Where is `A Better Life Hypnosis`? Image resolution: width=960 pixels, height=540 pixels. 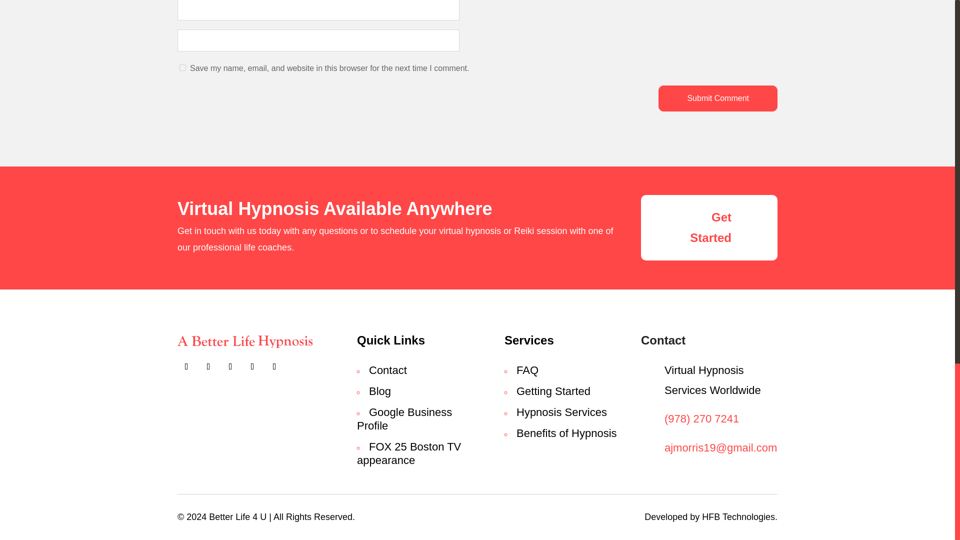
A Better Life Hypnosis is located at coordinates (245, 341).